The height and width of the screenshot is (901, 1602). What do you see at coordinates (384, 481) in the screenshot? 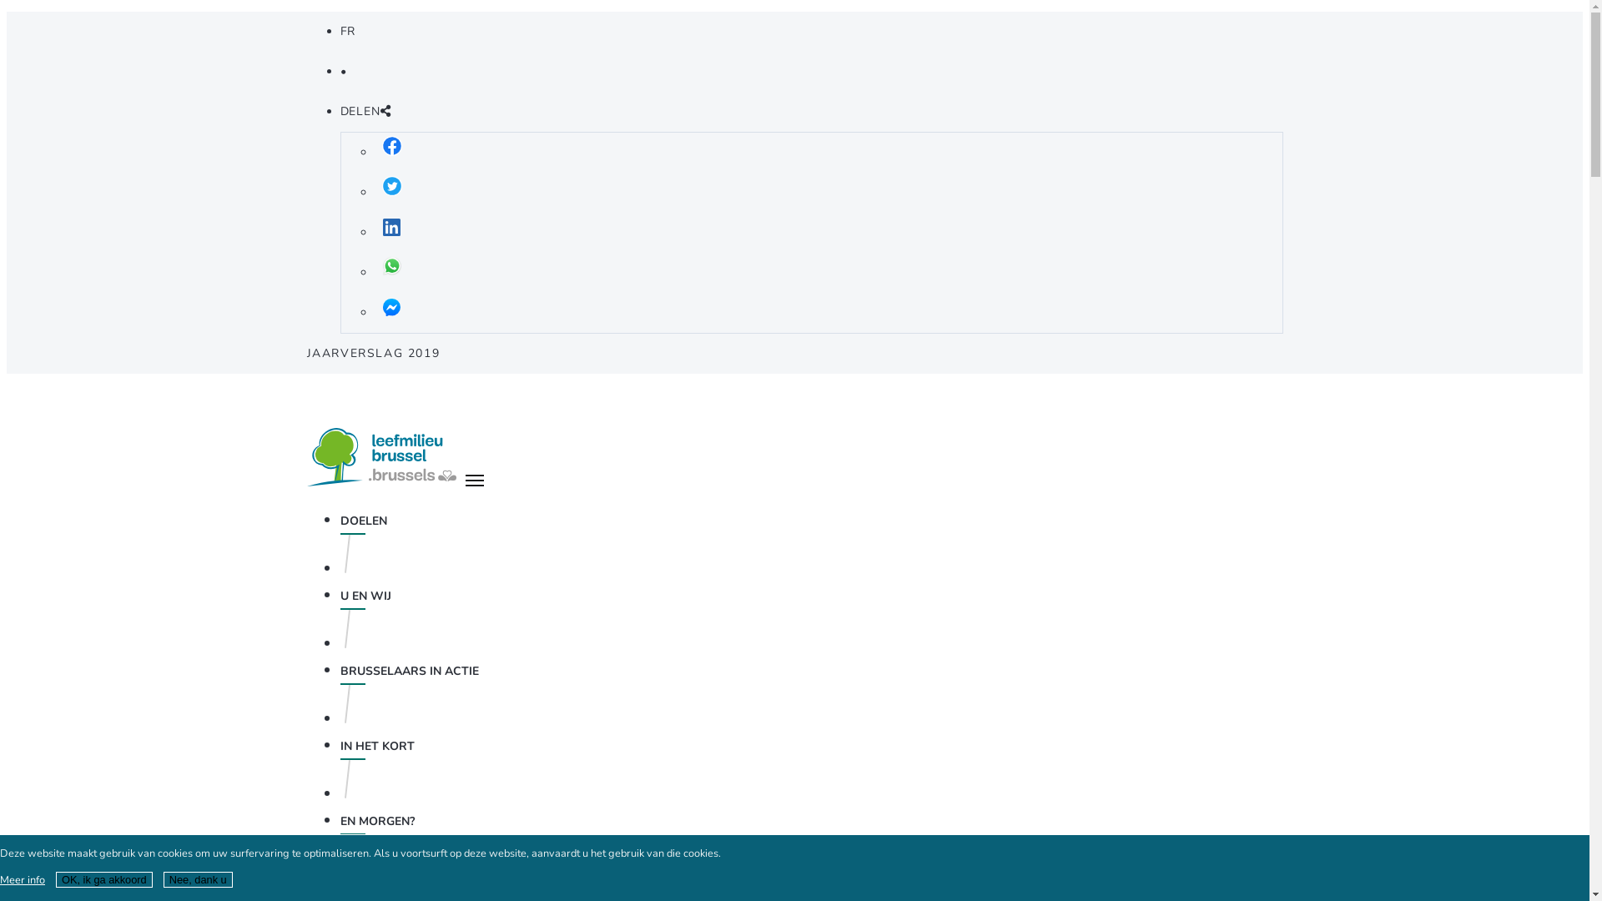
I see `Jaarverslag 2019 - Ontvangst` at bounding box center [384, 481].